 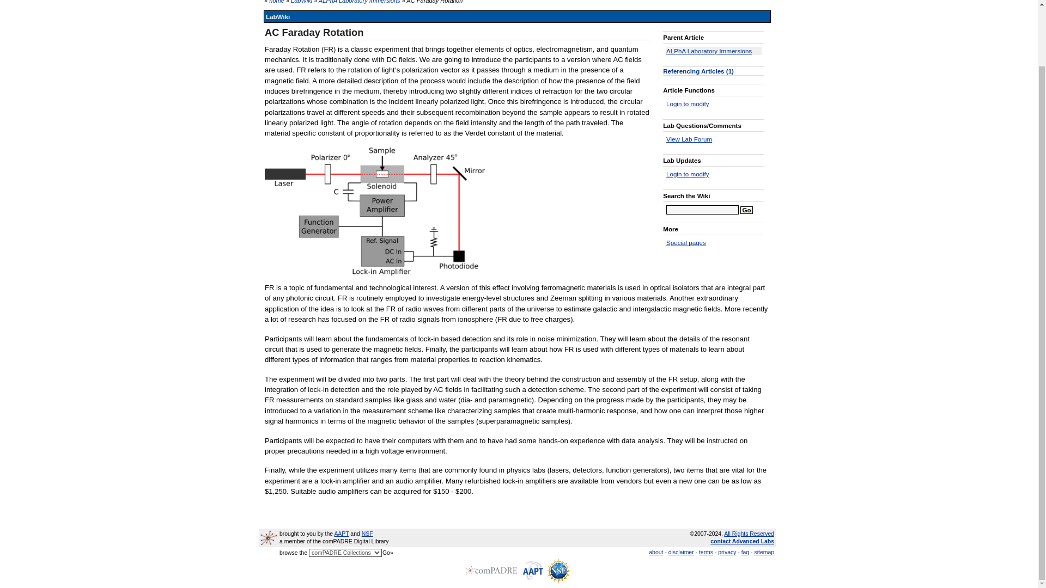 What do you see at coordinates (341, 534) in the screenshot?
I see `AAPT` at bounding box center [341, 534].